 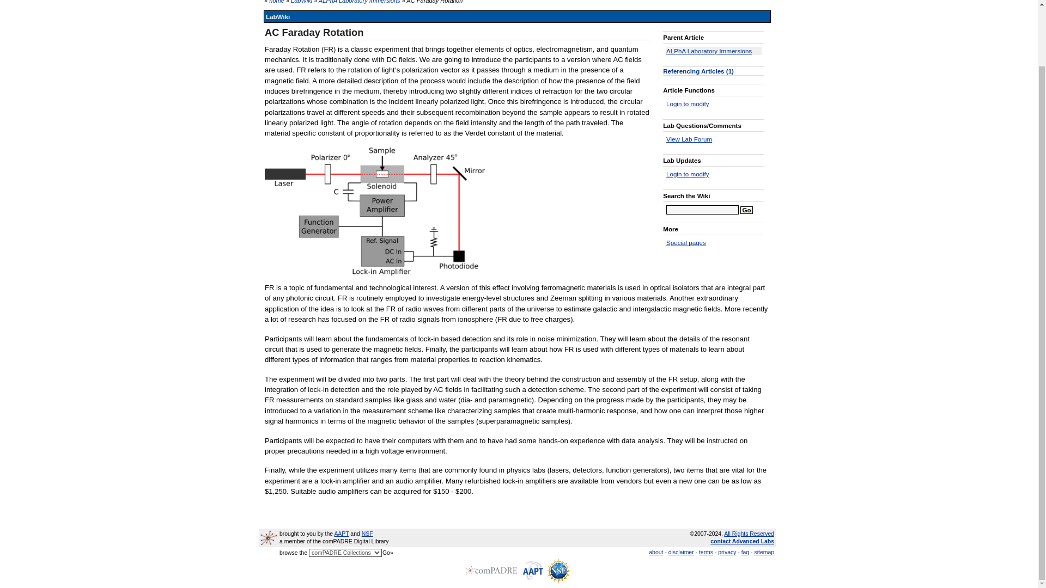 What do you see at coordinates (341, 534) in the screenshot?
I see `AAPT` at bounding box center [341, 534].